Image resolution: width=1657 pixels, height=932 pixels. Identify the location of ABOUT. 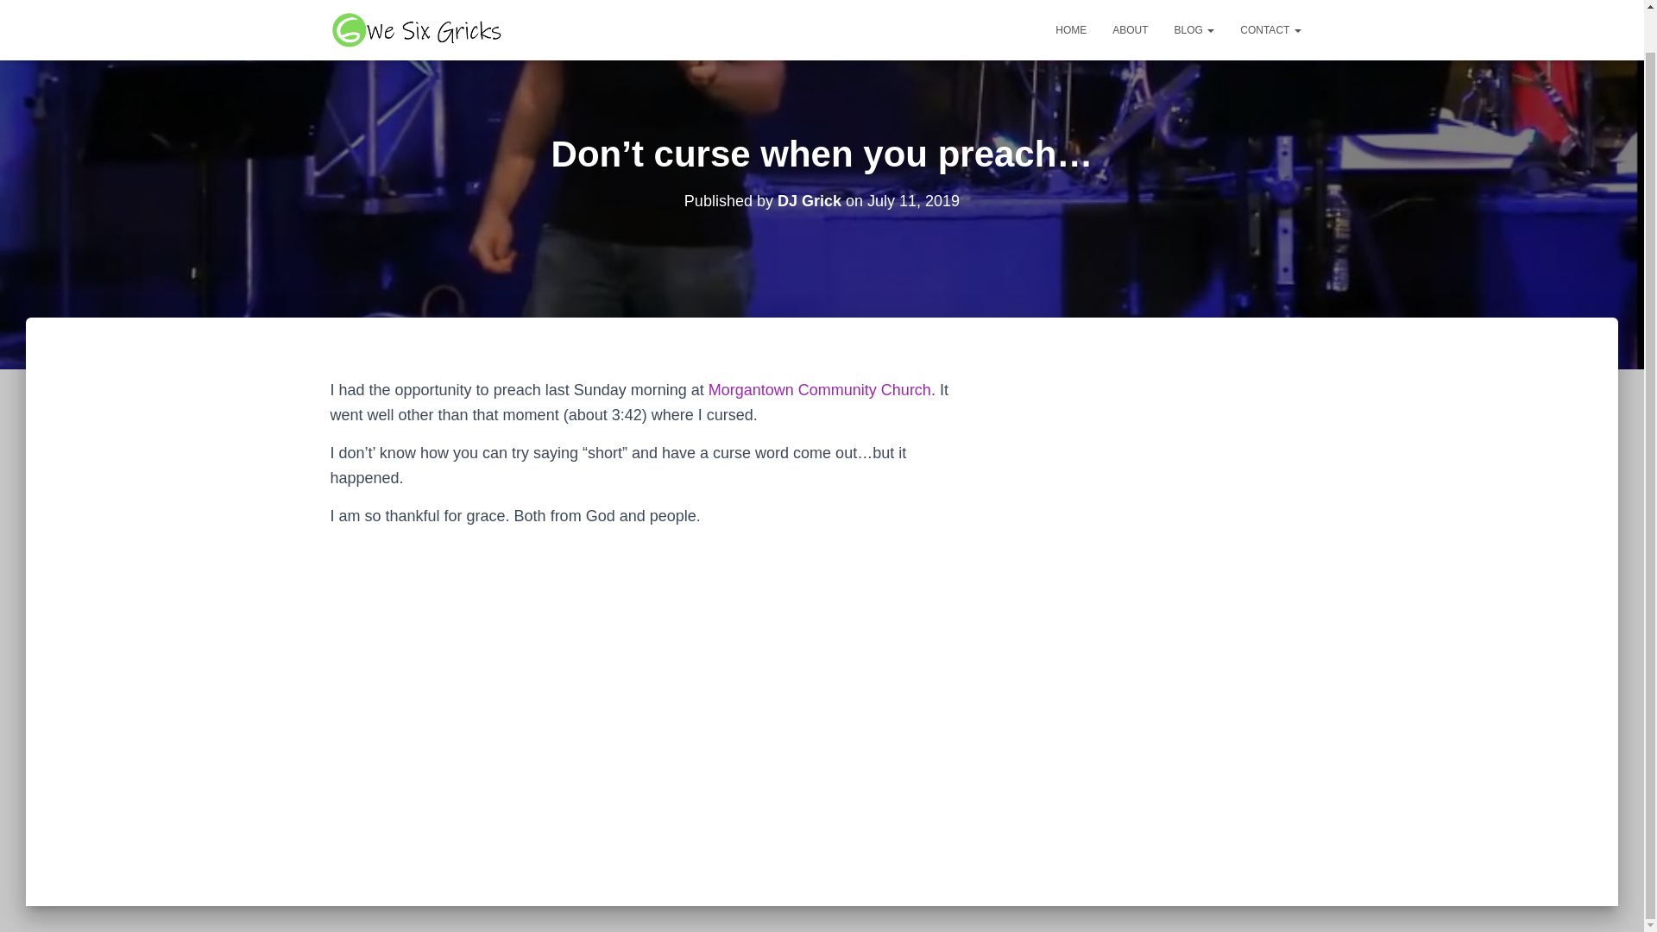
(1131, 3).